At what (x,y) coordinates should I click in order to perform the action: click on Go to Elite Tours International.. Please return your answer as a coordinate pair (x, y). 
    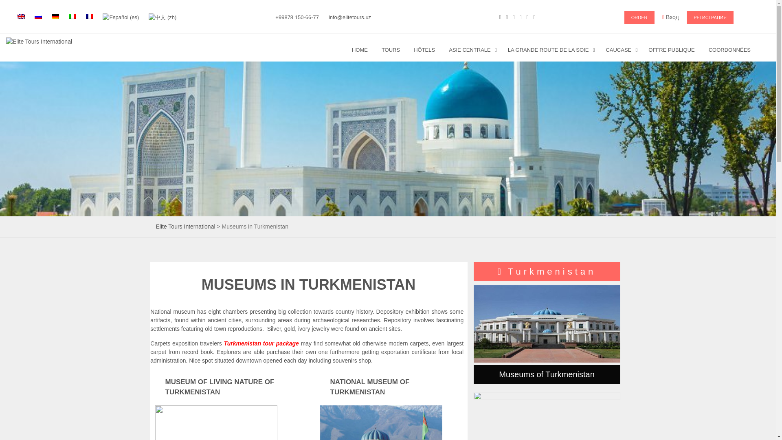
    Looking at the image, I should click on (185, 226).